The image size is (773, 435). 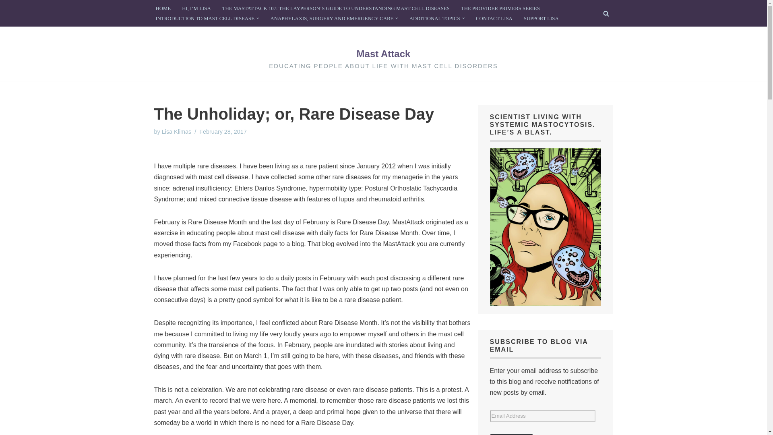 What do you see at coordinates (176, 131) in the screenshot?
I see `Posts by Lisa Klimas` at bounding box center [176, 131].